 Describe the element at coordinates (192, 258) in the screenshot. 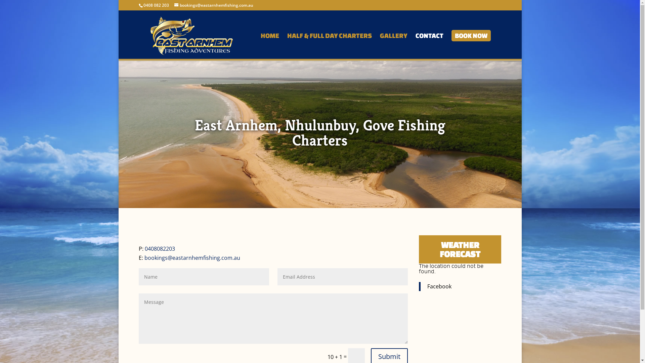

I see `bookings@eastarnhemfishing.com.au` at that location.